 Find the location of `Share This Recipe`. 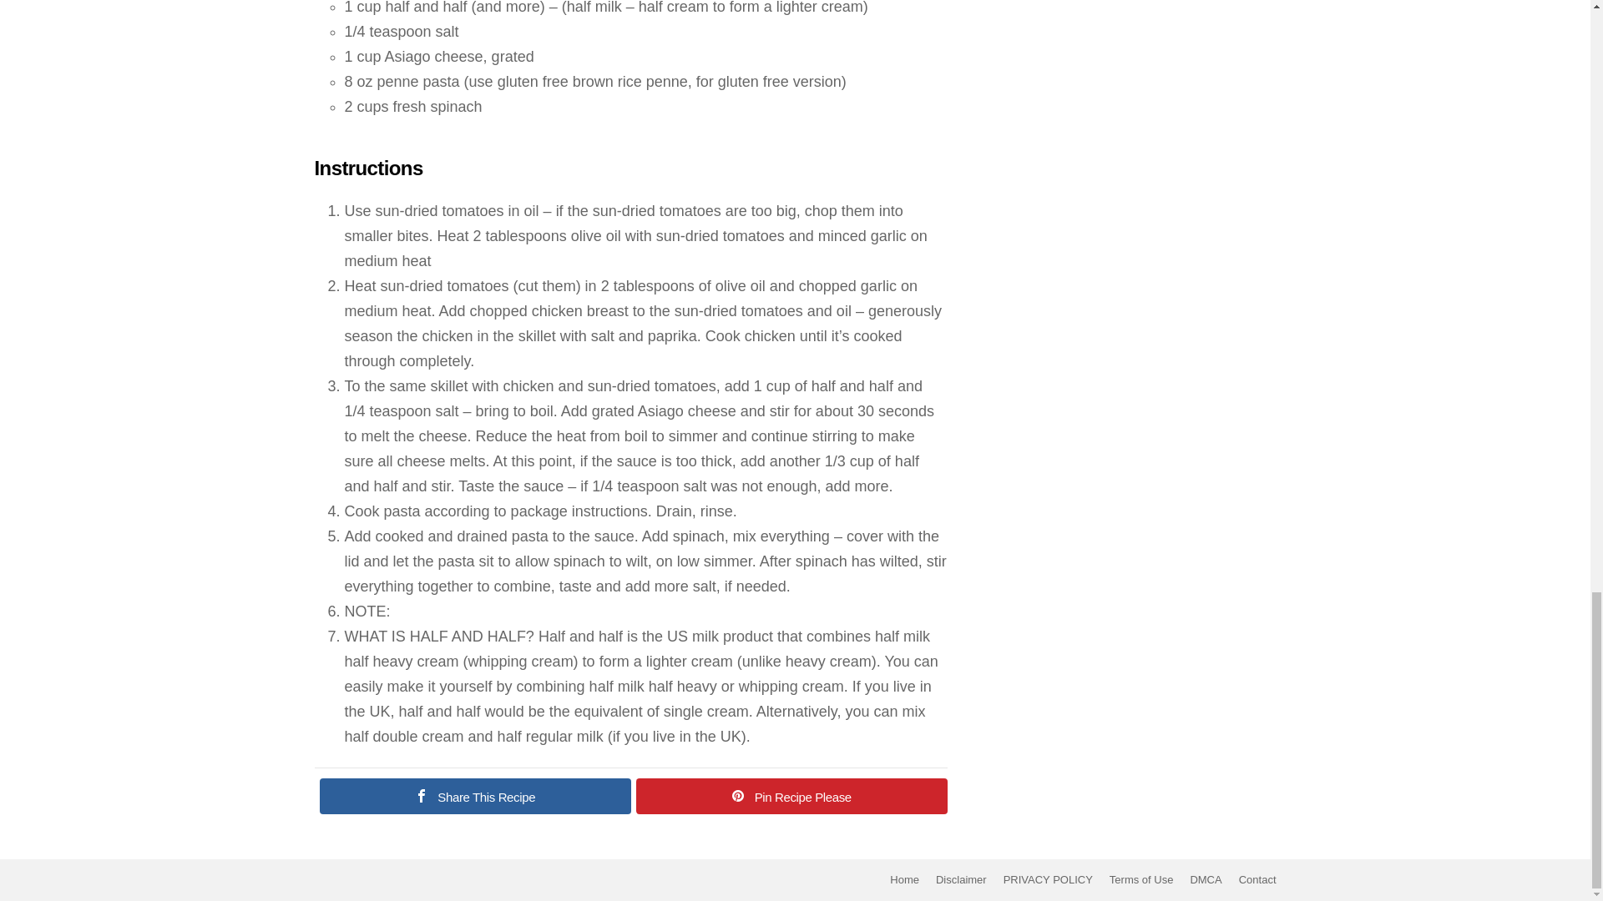

Share This Recipe is located at coordinates (474, 796).